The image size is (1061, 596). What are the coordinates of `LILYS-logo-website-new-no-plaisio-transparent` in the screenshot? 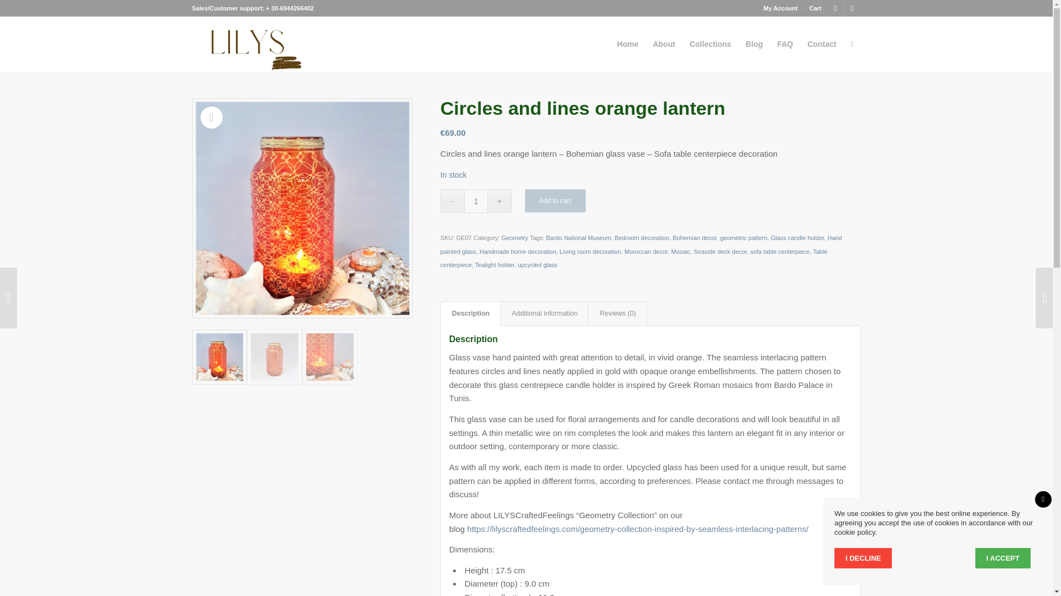 It's located at (252, 44).